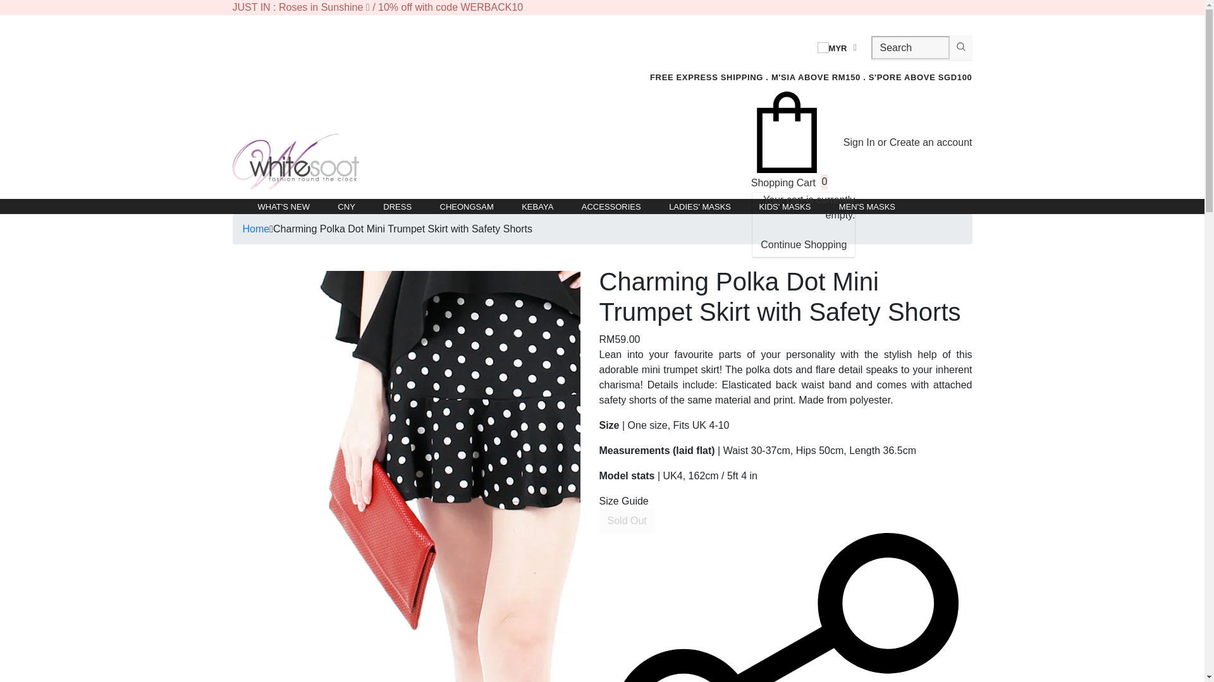 The height and width of the screenshot is (682, 1214). Describe the element at coordinates (611, 206) in the screenshot. I see `ACCESSORIES` at that location.